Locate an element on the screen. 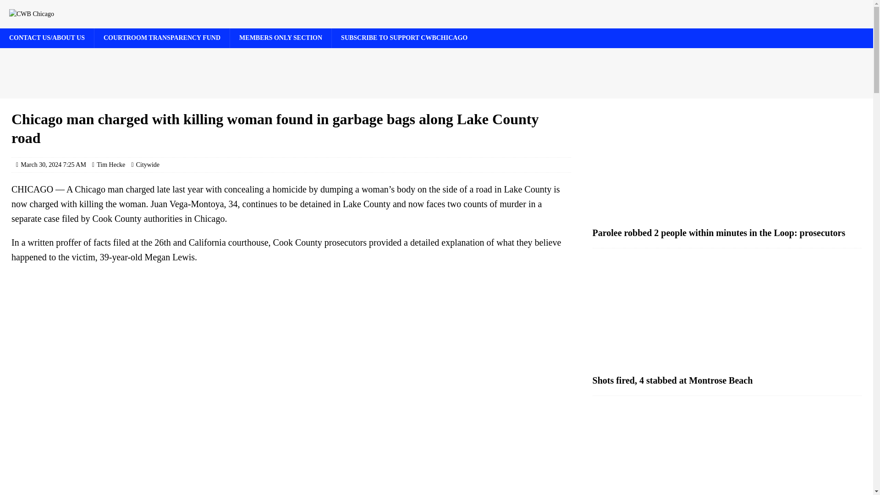 Image resolution: width=880 pixels, height=495 pixels. Shots fired, 4 stabbed at Montrose Beach is located at coordinates (673, 380).